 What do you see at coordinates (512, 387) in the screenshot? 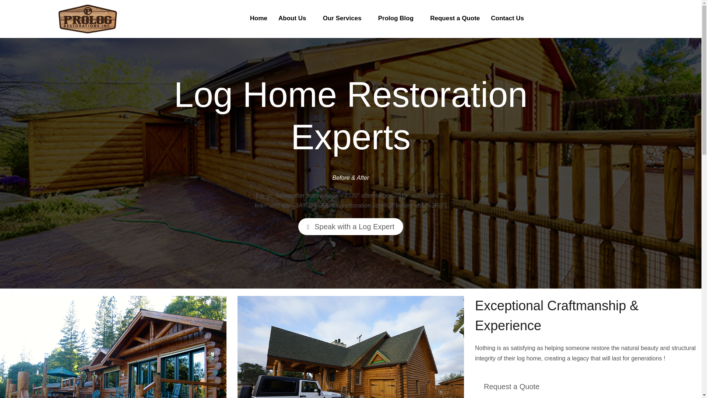
I see `Request a Quote` at bounding box center [512, 387].